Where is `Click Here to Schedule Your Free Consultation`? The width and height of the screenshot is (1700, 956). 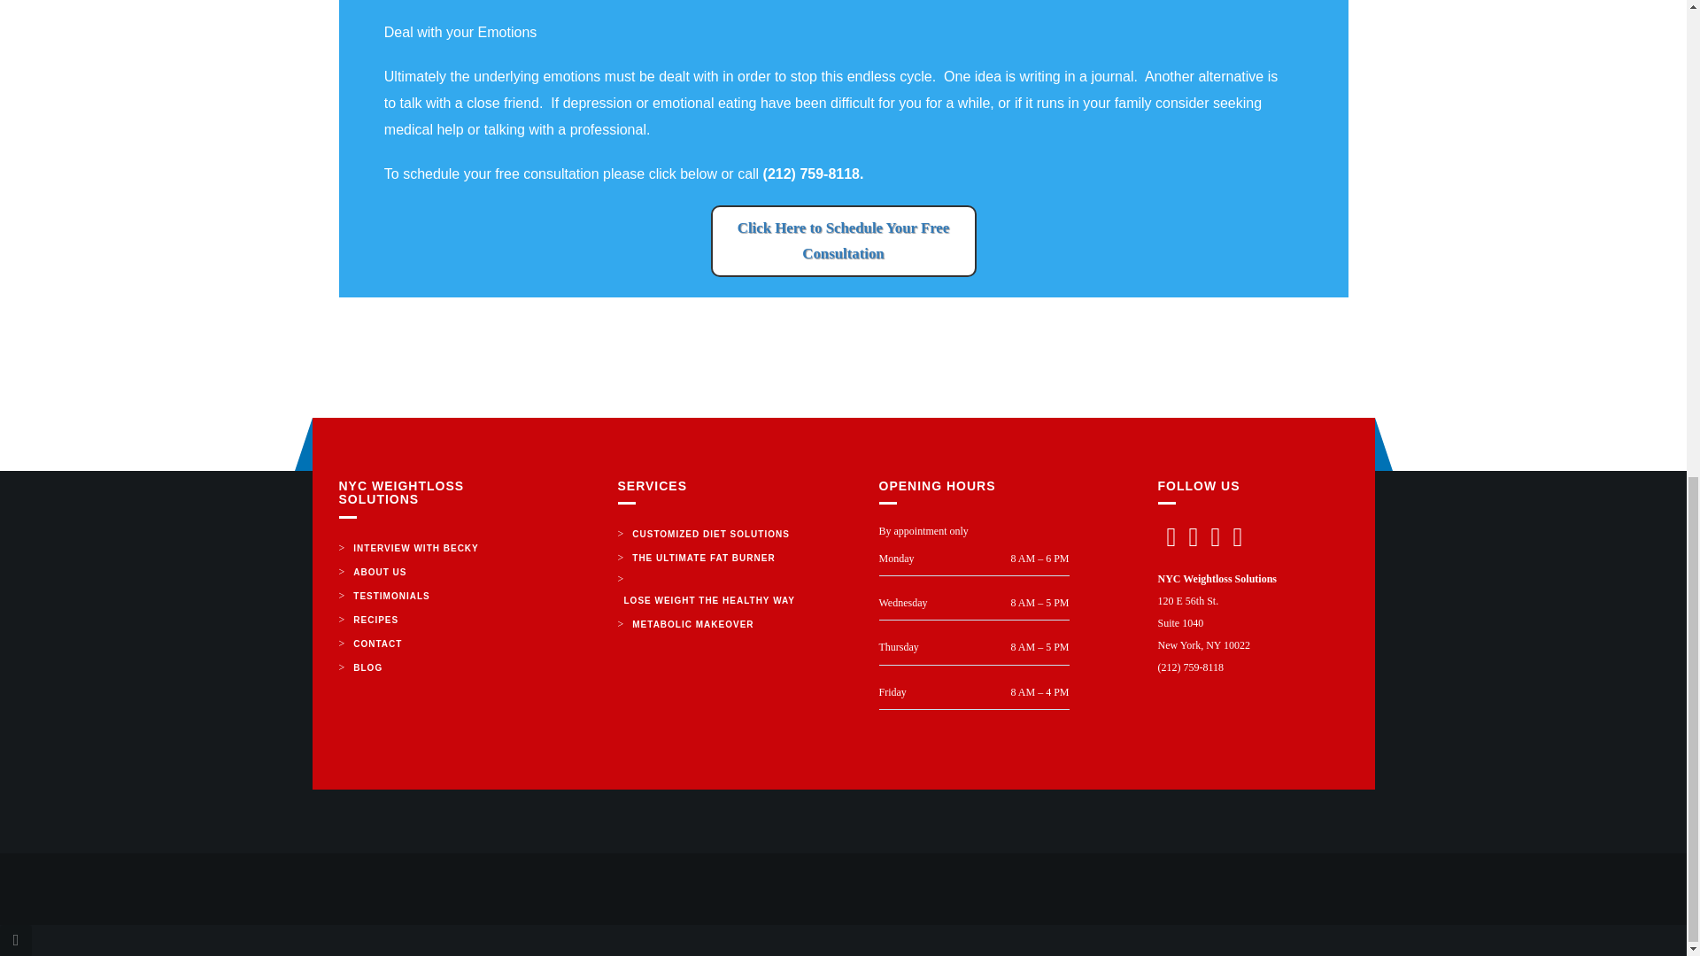 Click Here to Schedule Your Free Consultation is located at coordinates (843, 241).